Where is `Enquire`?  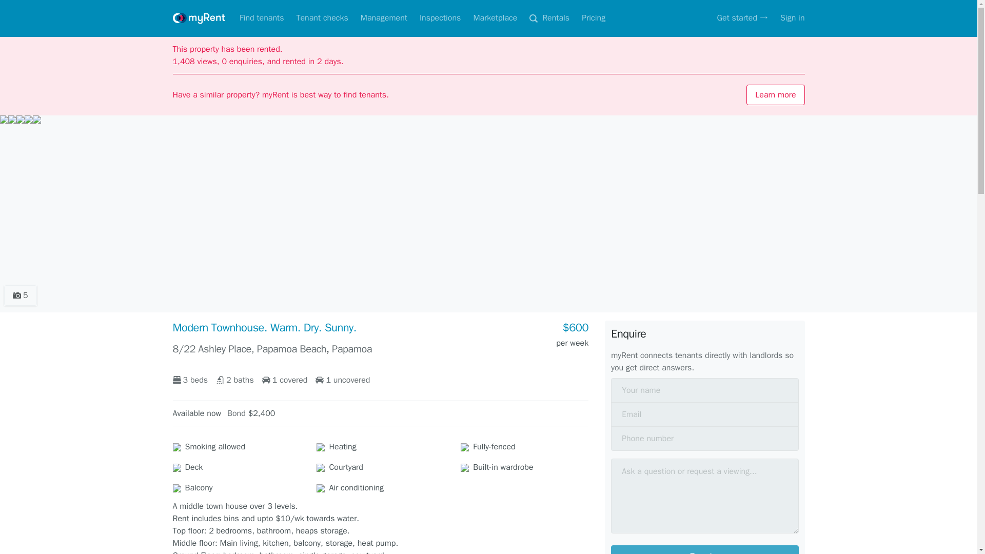
Enquire is located at coordinates (704, 549).